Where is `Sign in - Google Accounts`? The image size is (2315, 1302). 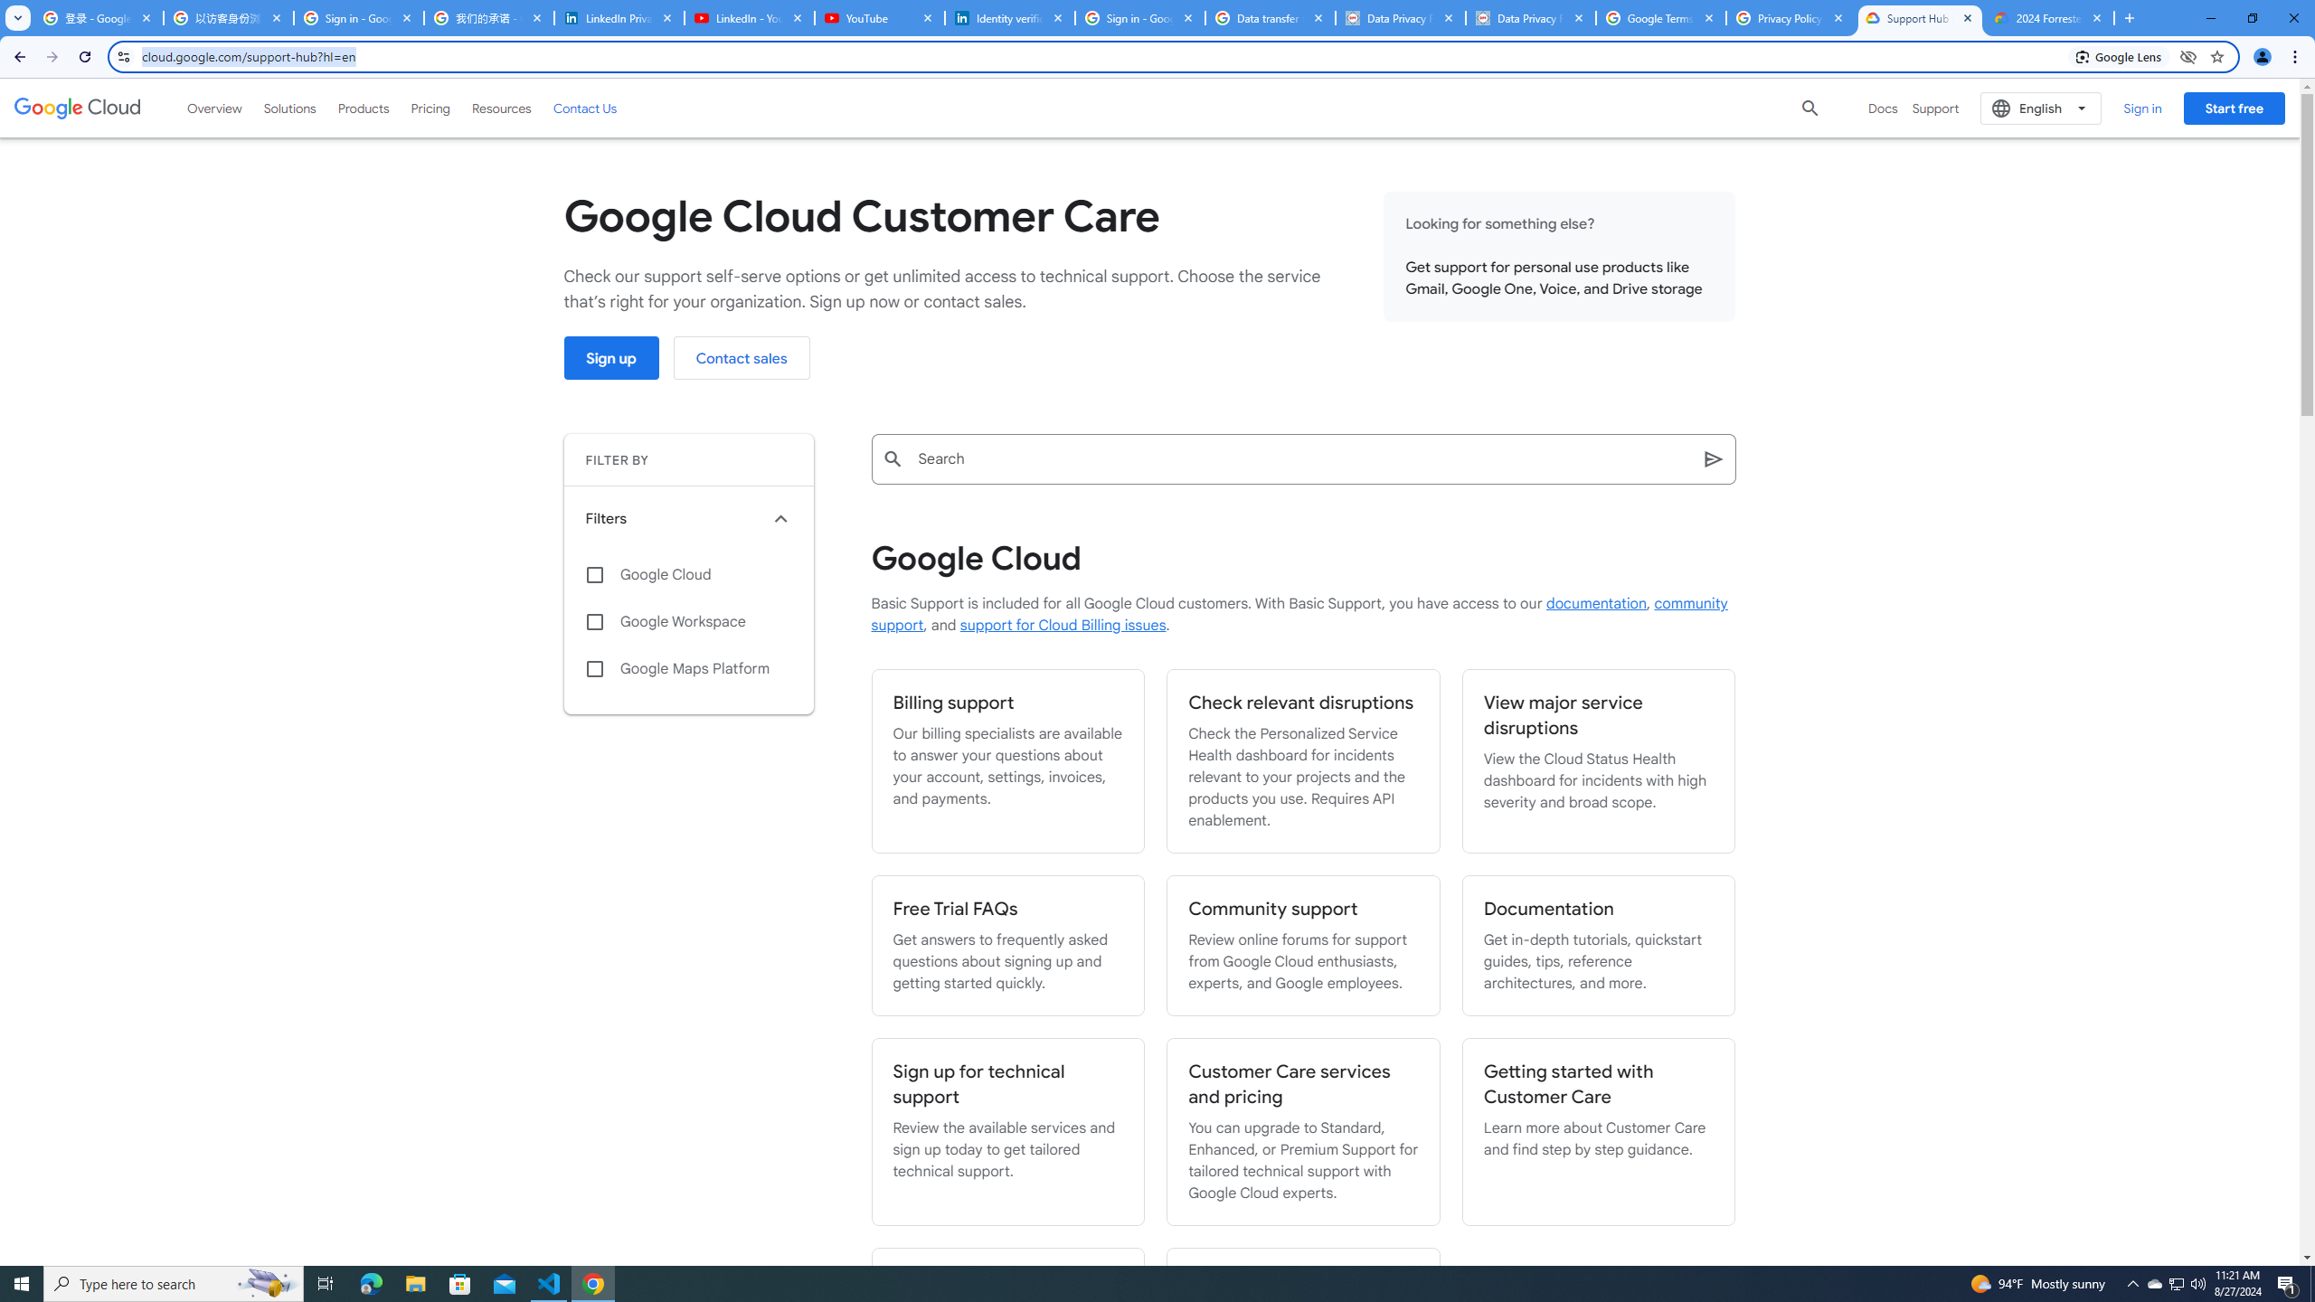
Sign in - Google Accounts is located at coordinates (1139, 18).